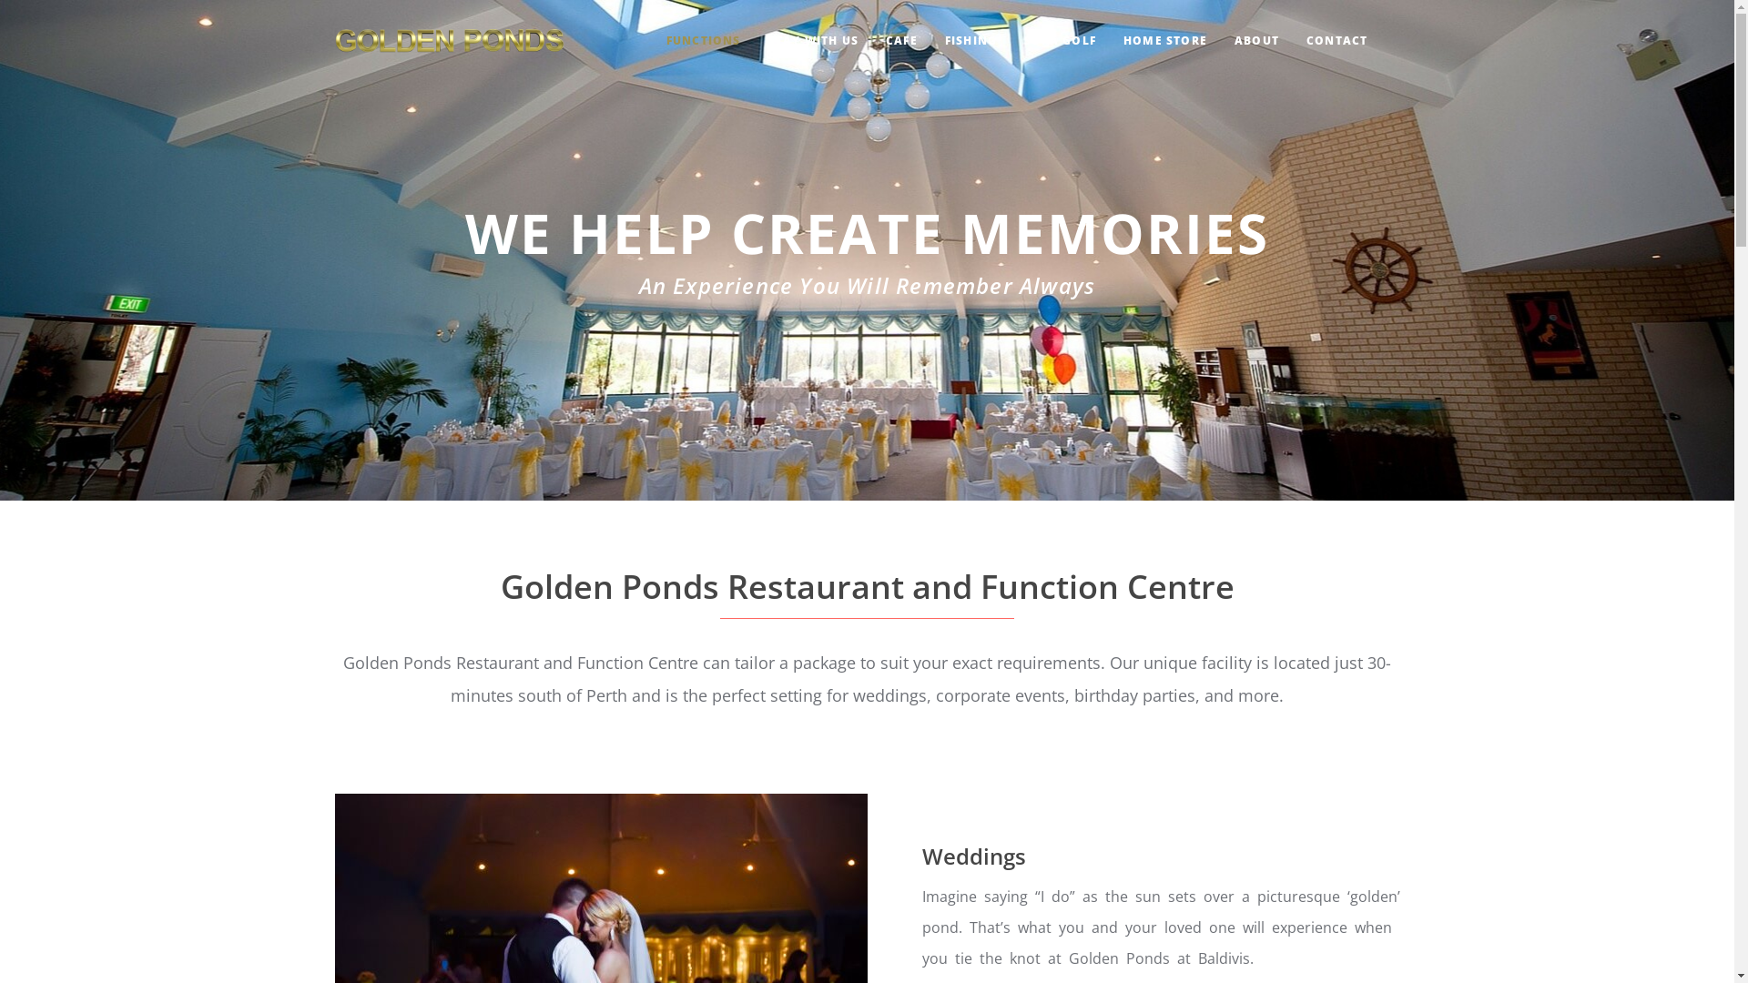  Describe the element at coordinates (1256, 41) in the screenshot. I see `ABOUT` at that location.